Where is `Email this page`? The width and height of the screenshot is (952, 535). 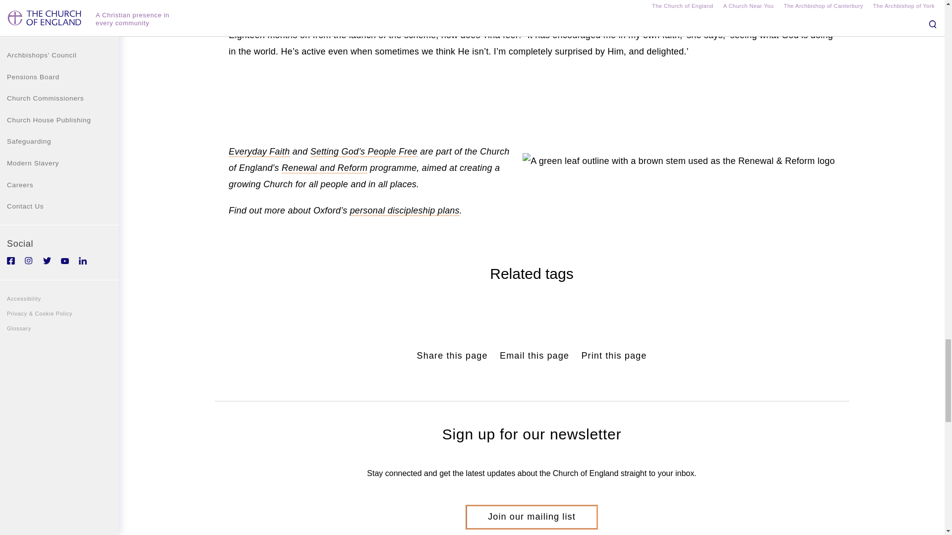 Email this page is located at coordinates (535, 356).